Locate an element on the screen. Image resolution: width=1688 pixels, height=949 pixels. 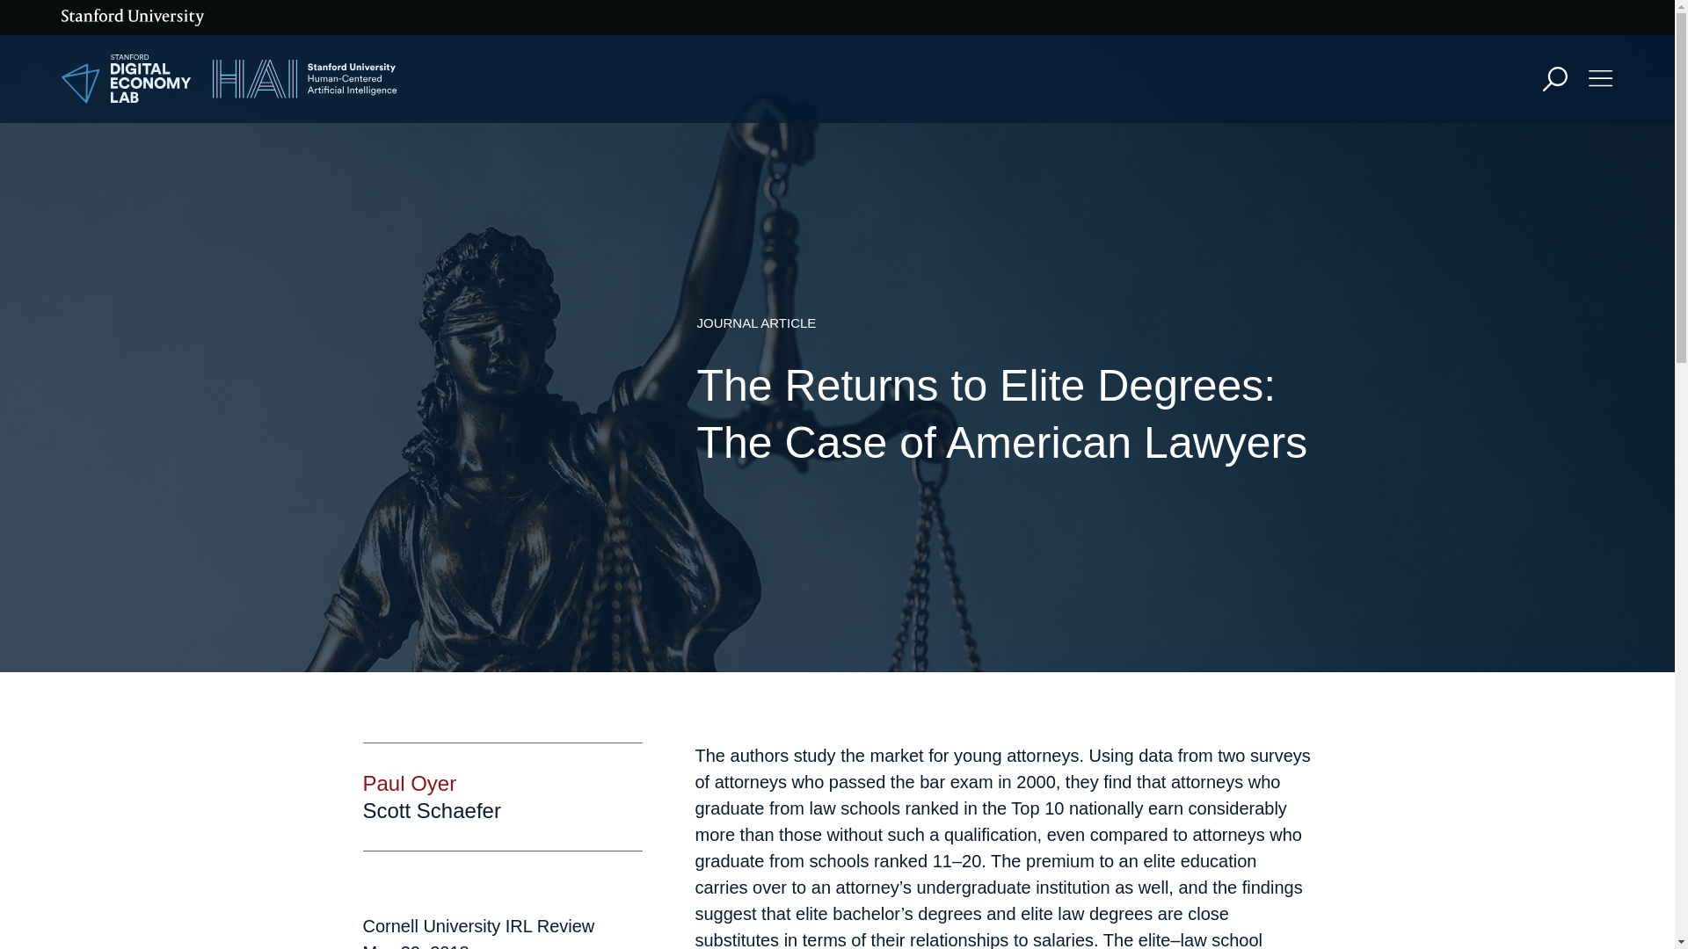
HAI is located at coordinates (304, 79).